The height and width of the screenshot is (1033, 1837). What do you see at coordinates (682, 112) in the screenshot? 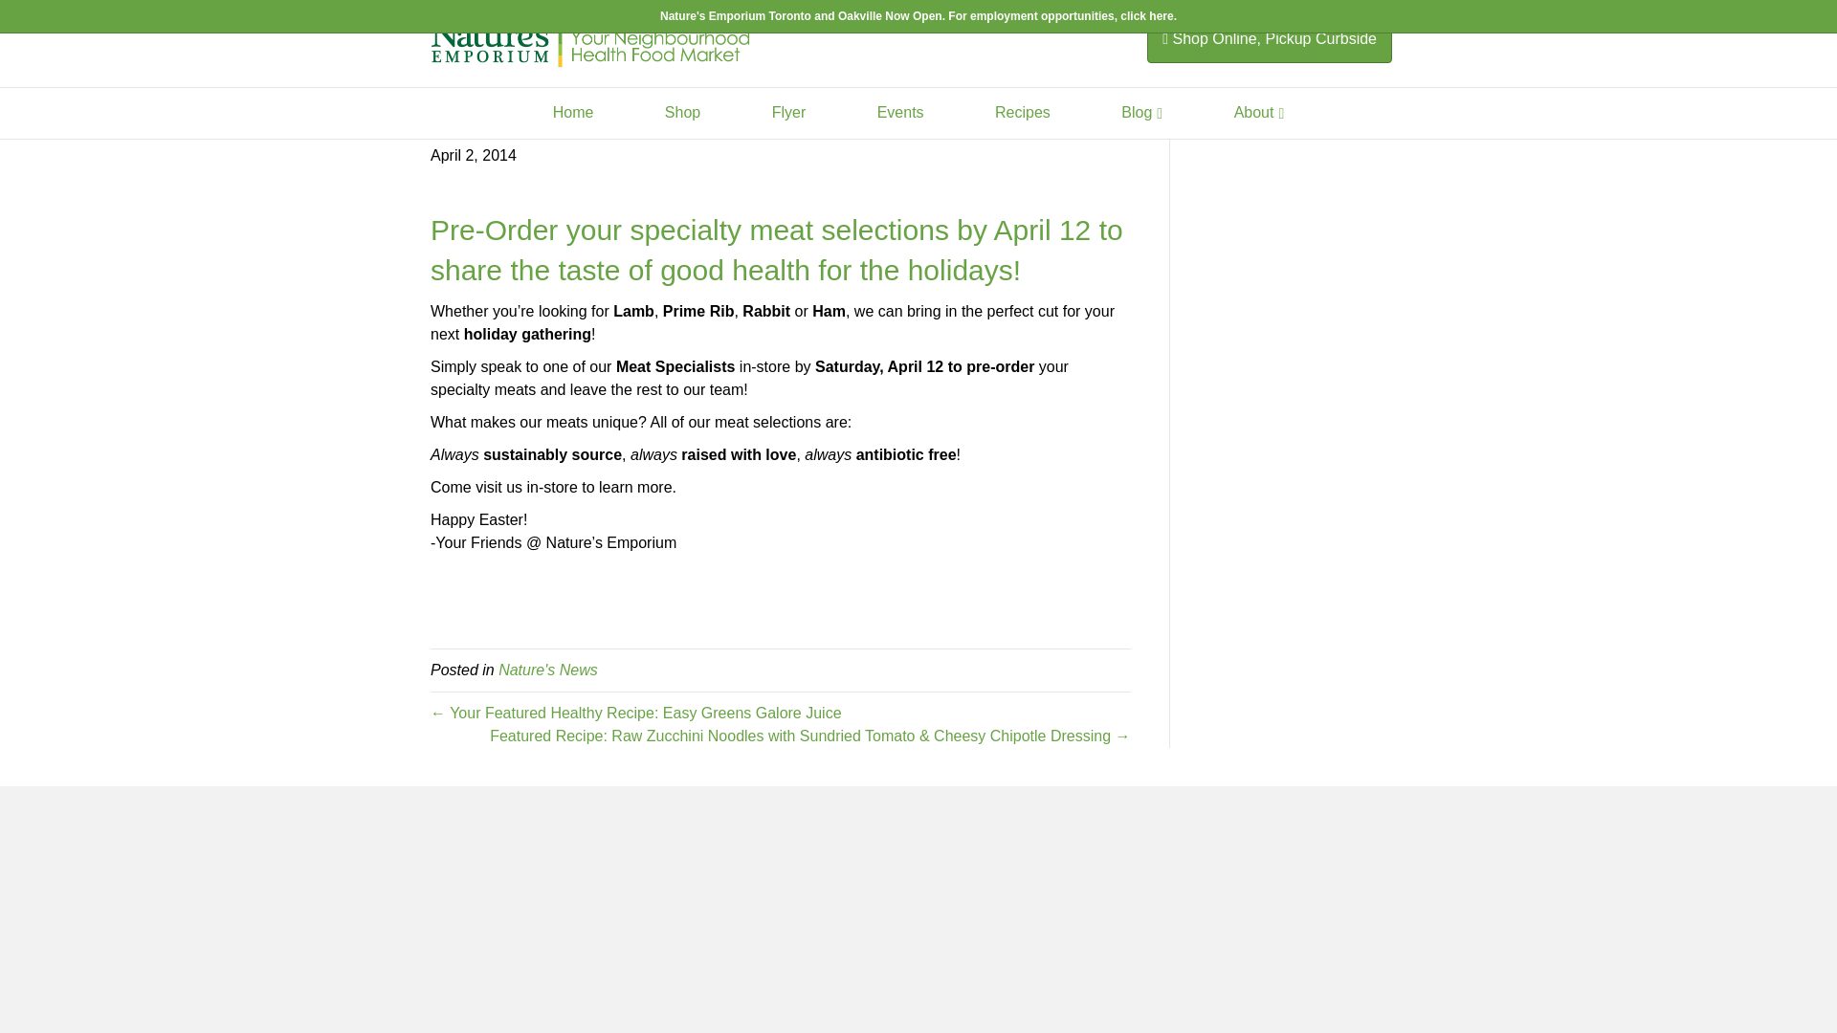
I see `Shop` at bounding box center [682, 112].